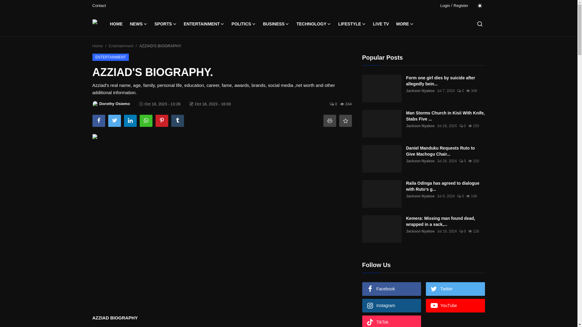 Image resolution: width=582 pixels, height=327 pixels. What do you see at coordinates (99, 5) in the screenshot?
I see `Contact` at bounding box center [99, 5].